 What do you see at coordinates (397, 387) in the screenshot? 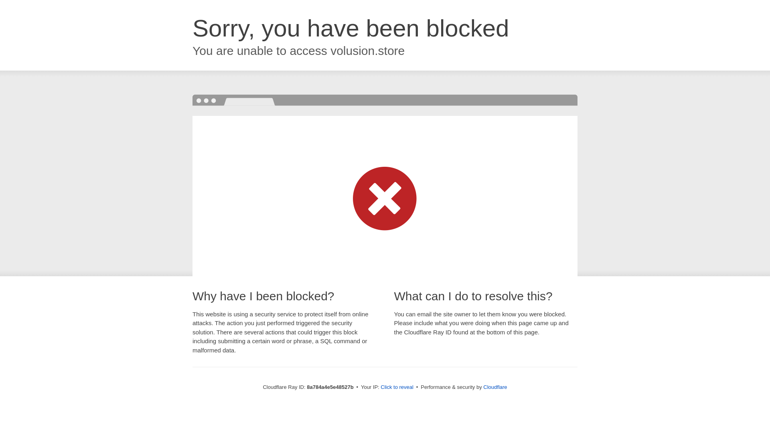
I see `Click to reveal` at bounding box center [397, 387].